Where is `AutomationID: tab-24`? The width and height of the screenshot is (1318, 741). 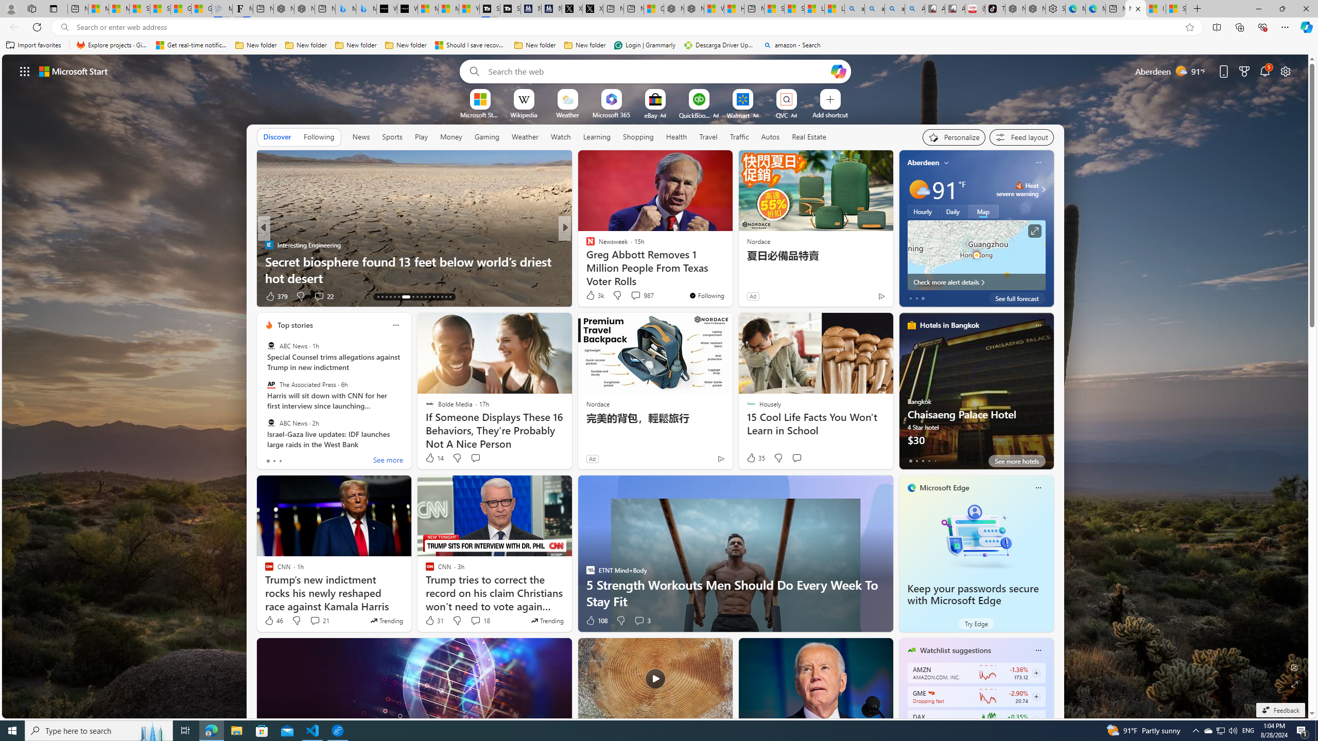 AutomationID: tab-24 is located at coordinates (429, 297).